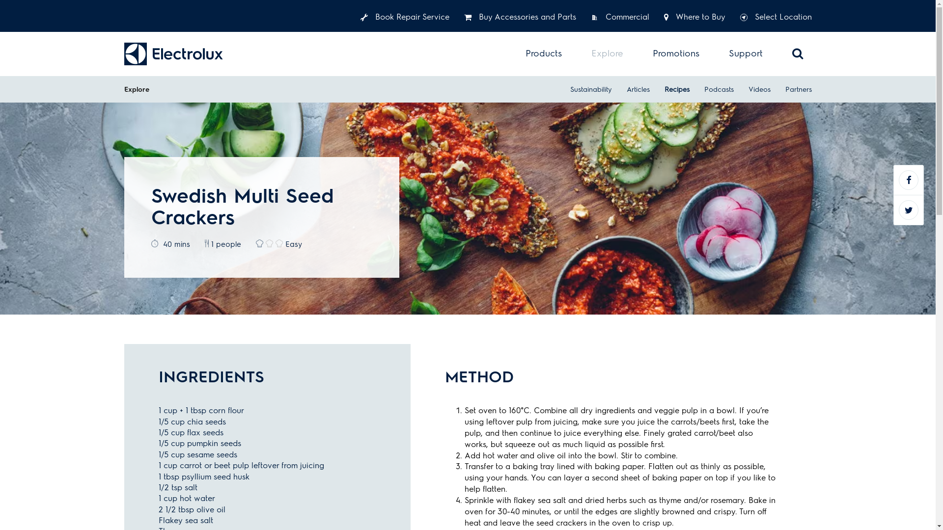  What do you see at coordinates (759, 89) in the screenshot?
I see `Videos` at bounding box center [759, 89].